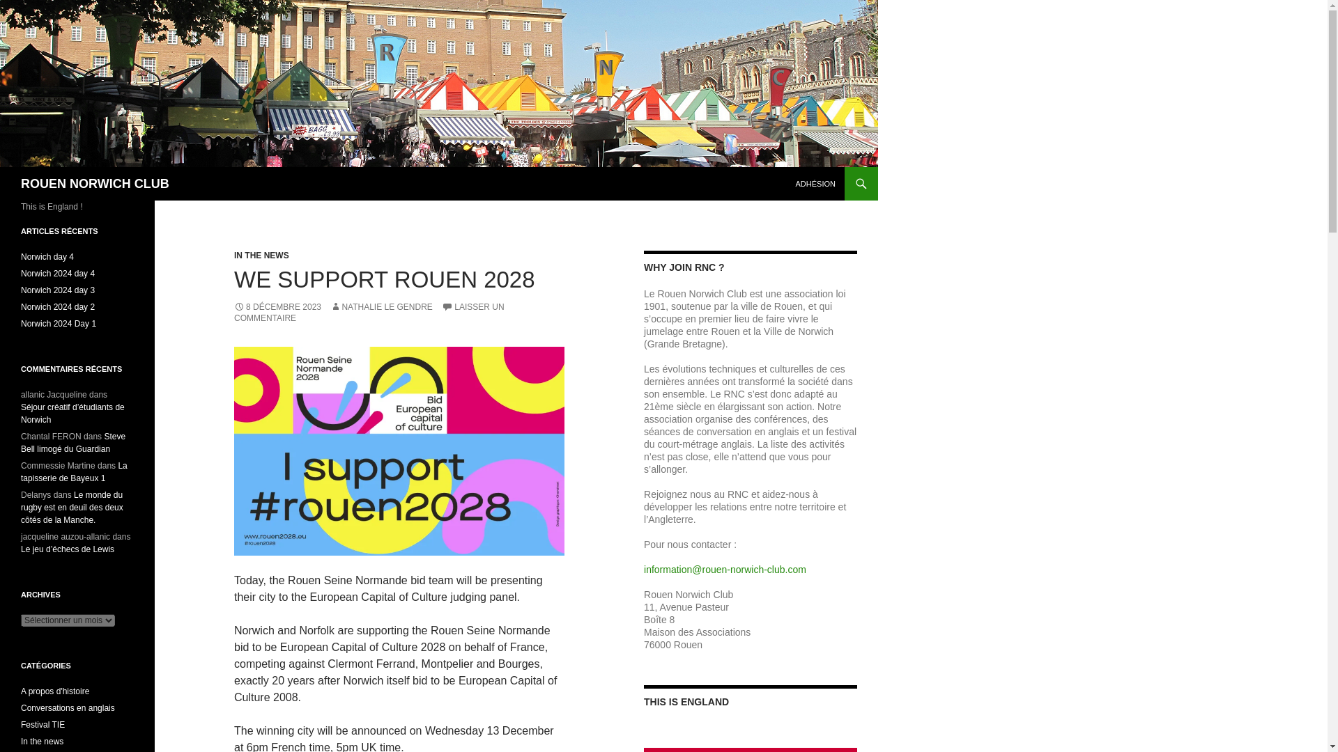 This screenshot has width=1338, height=752. What do you see at coordinates (55, 691) in the screenshot?
I see `A propos d'histoire` at bounding box center [55, 691].